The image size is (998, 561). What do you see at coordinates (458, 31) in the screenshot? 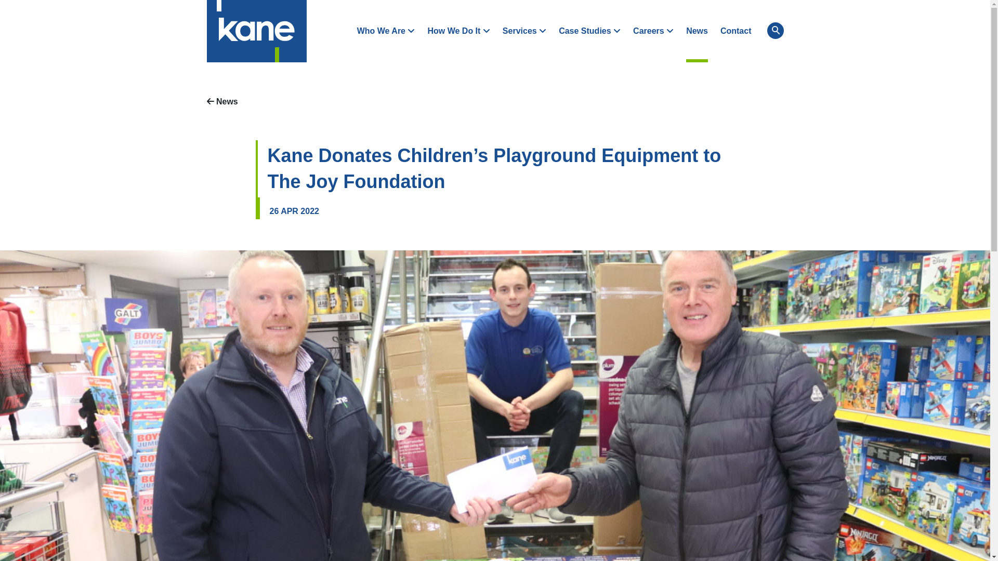
I see `How We Do It` at bounding box center [458, 31].